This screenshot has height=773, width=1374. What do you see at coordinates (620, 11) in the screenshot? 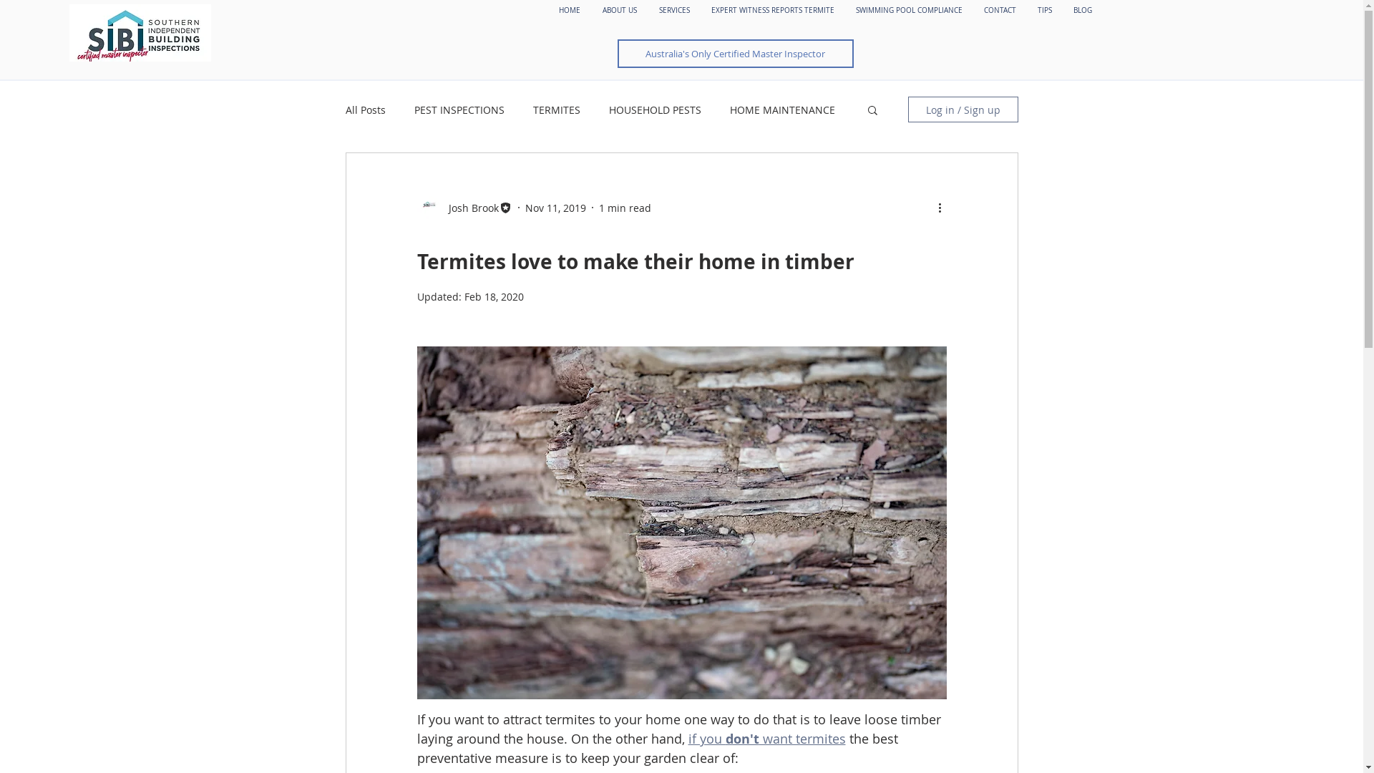
I see `ABOUT US` at bounding box center [620, 11].